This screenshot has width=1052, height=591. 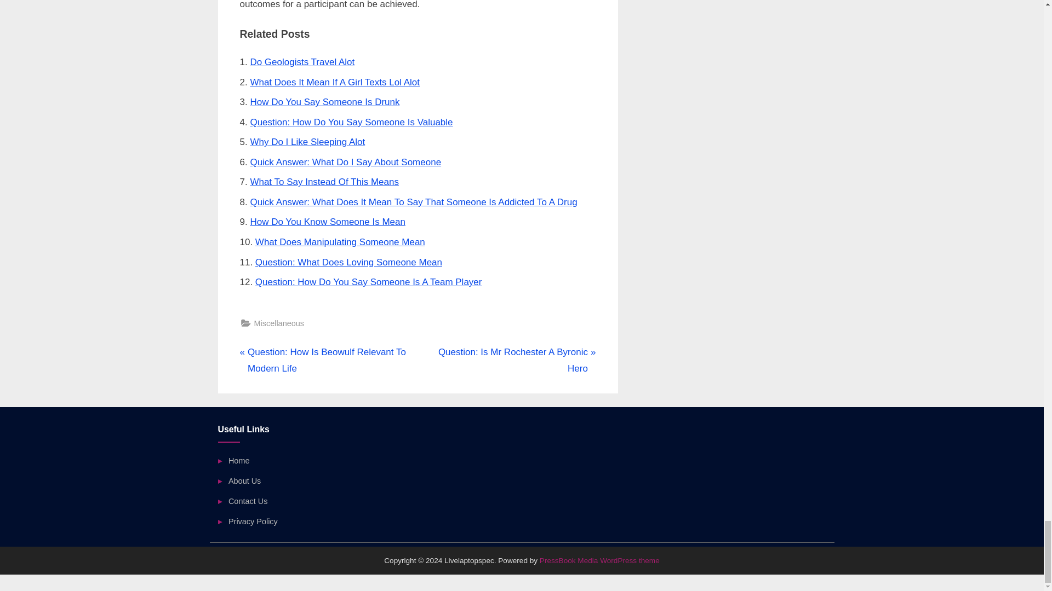 What do you see at coordinates (324, 102) in the screenshot?
I see `How Do You Say Someone Is Drunk` at bounding box center [324, 102].